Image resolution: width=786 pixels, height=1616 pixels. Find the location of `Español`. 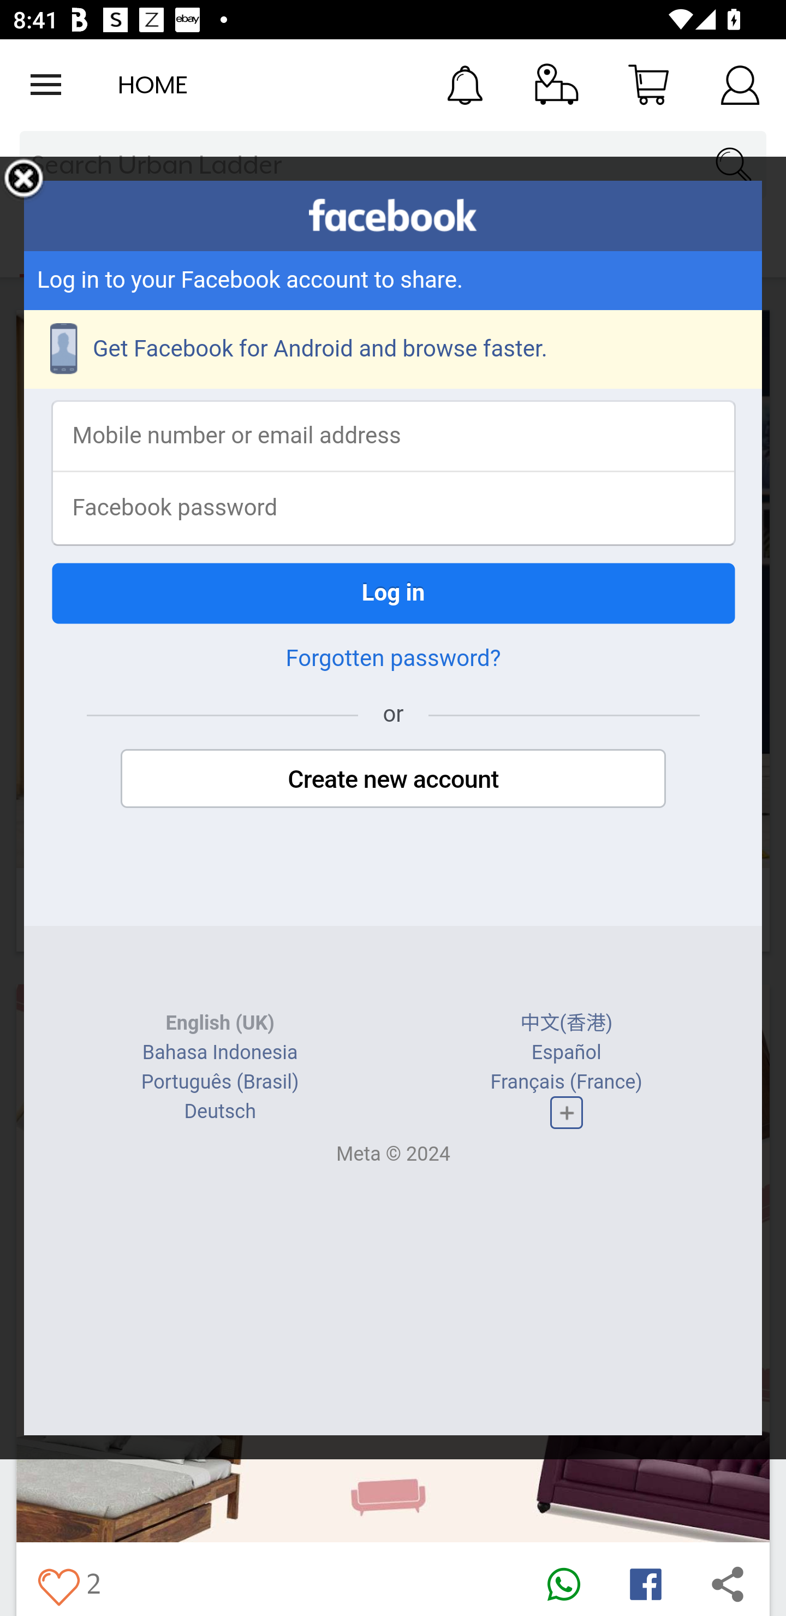

Español is located at coordinates (565, 1053).